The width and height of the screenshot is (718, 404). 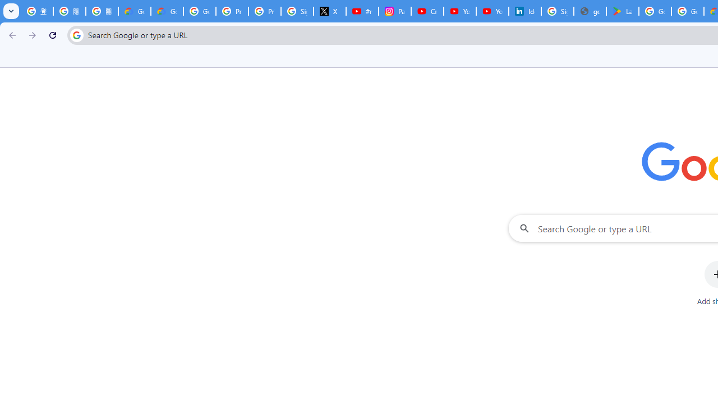 What do you see at coordinates (525, 11) in the screenshot?
I see `Identity verification via Persona | LinkedIn Help` at bounding box center [525, 11].